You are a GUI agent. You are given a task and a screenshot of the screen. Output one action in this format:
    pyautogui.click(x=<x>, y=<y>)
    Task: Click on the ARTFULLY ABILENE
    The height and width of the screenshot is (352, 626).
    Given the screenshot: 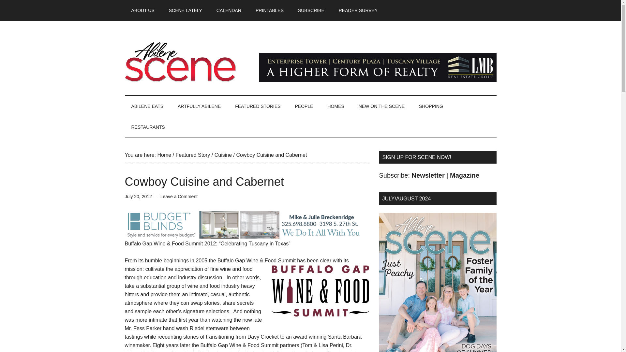 What is the action you would take?
    pyautogui.click(x=199, y=106)
    